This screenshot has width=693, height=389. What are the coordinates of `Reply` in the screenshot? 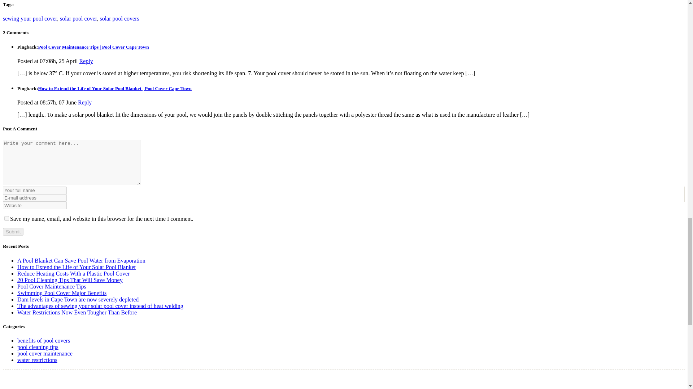 It's located at (86, 61).